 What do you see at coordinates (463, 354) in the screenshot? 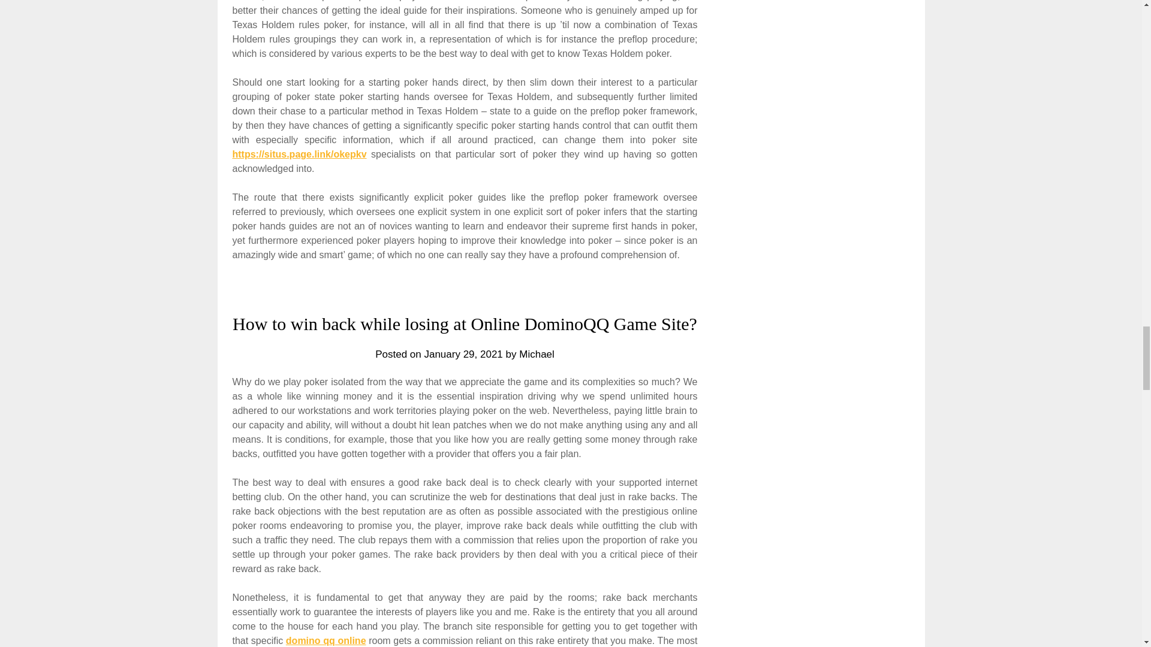
I see `January 29, 2021` at bounding box center [463, 354].